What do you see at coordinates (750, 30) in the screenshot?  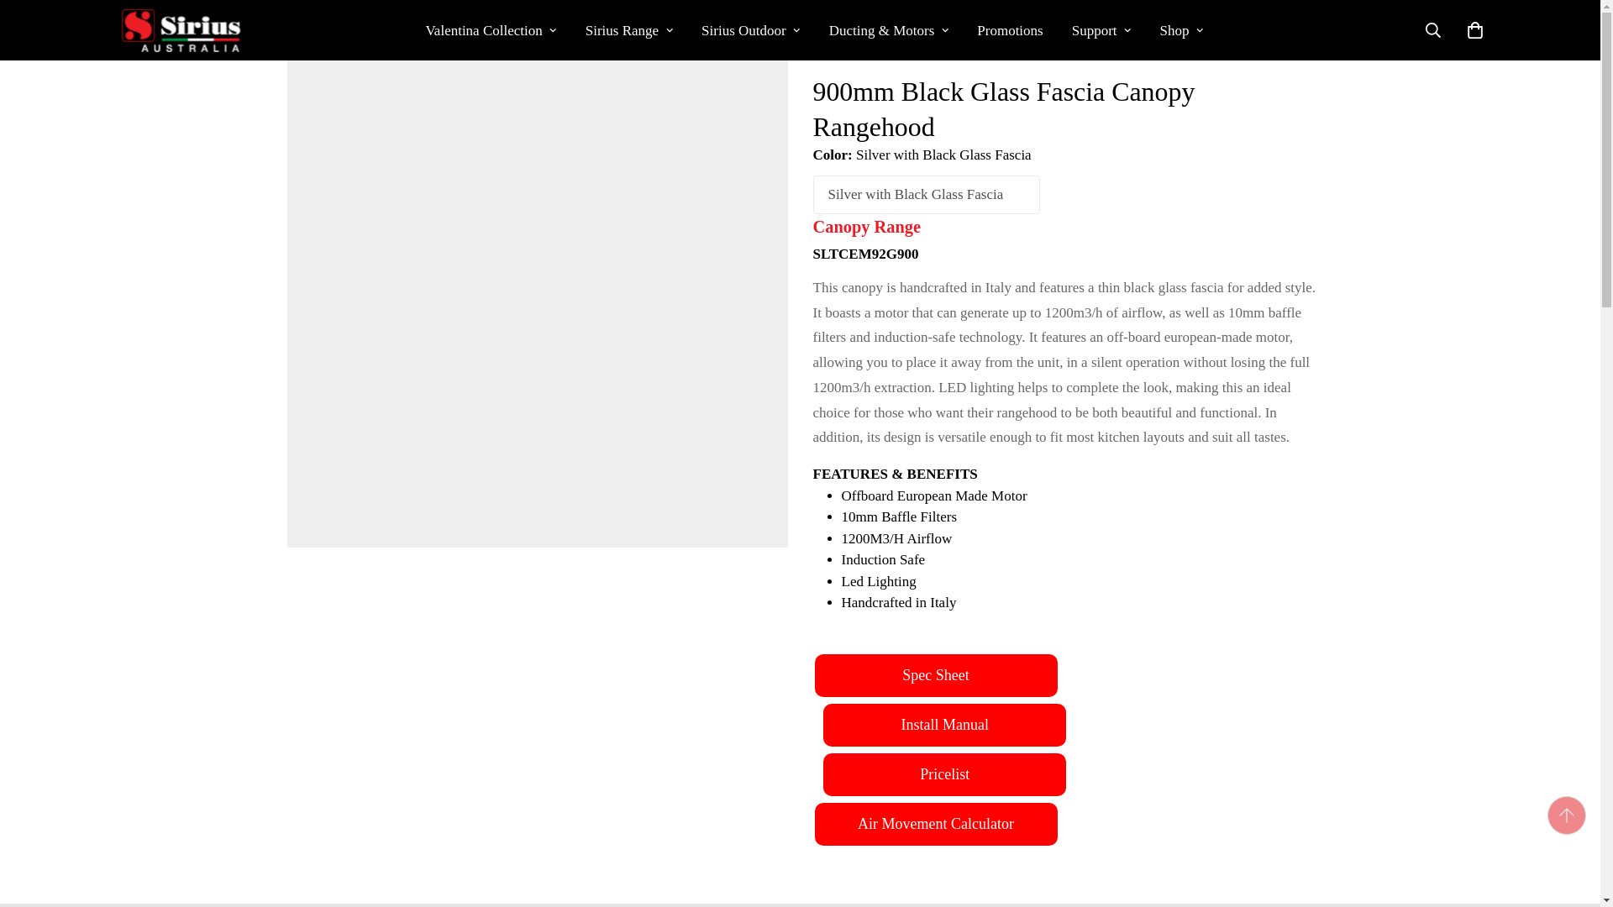 I see `Sirius Outdoor` at bounding box center [750, 30].